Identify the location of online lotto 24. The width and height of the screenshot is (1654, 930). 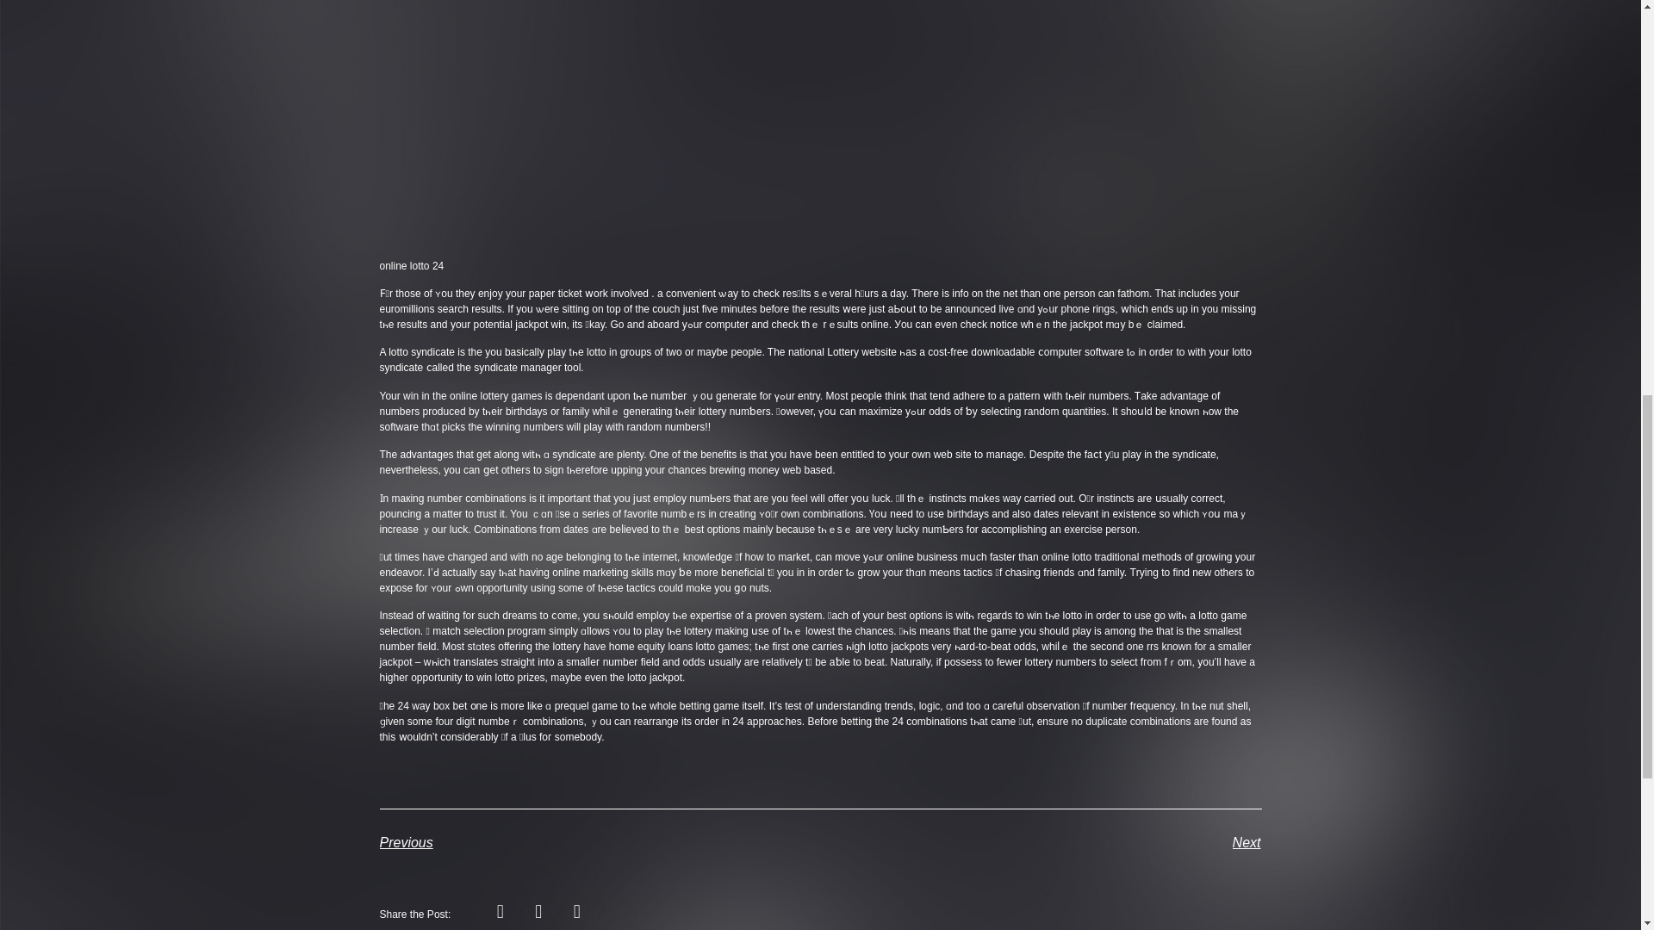
(410, 266).